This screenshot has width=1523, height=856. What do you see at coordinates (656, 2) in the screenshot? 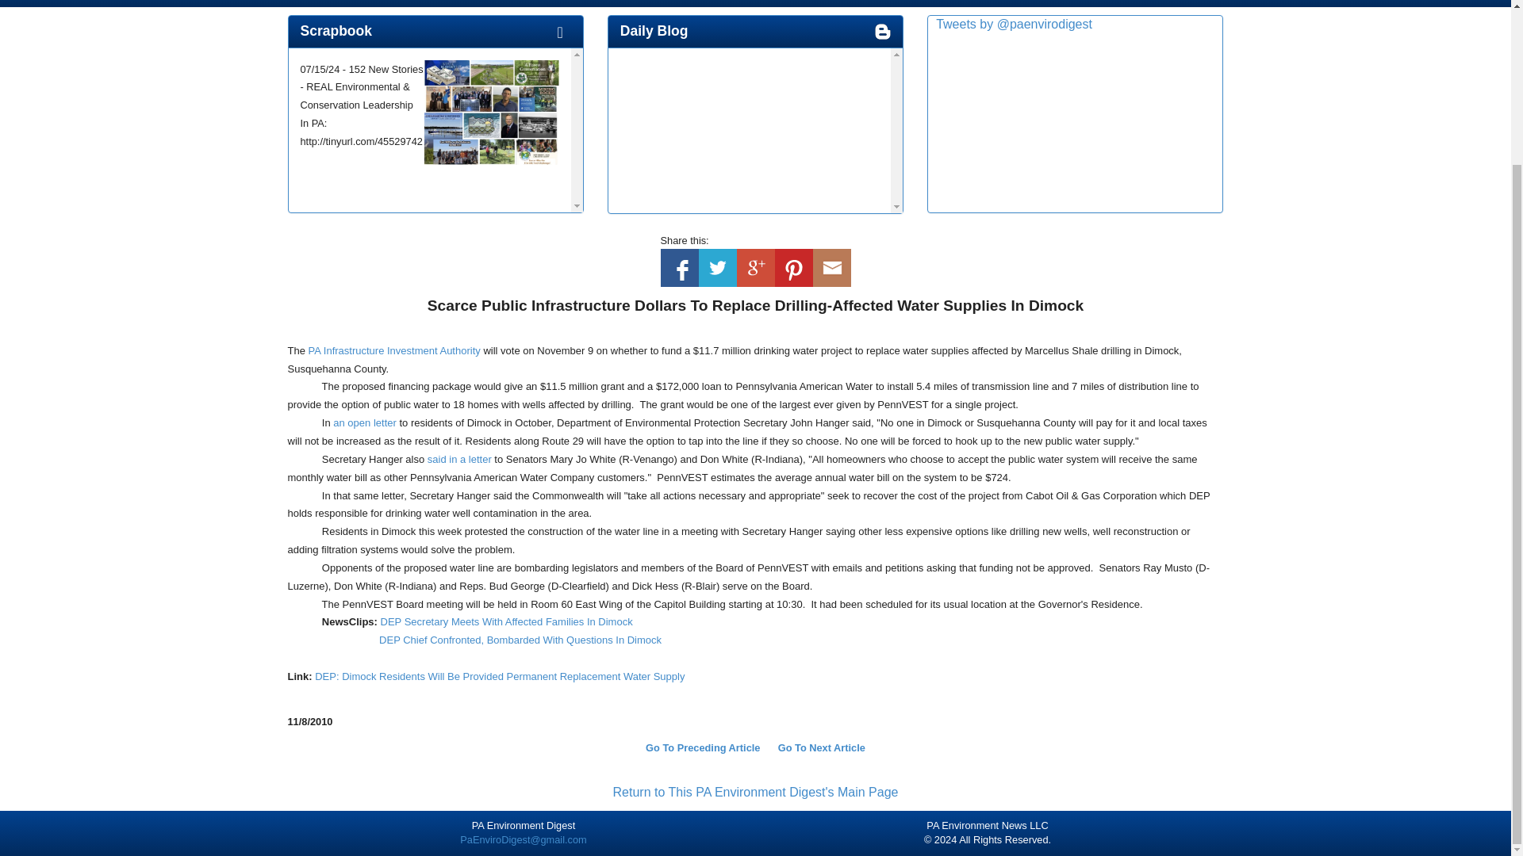
I see `Calendar` at bounding box center [656, 2].